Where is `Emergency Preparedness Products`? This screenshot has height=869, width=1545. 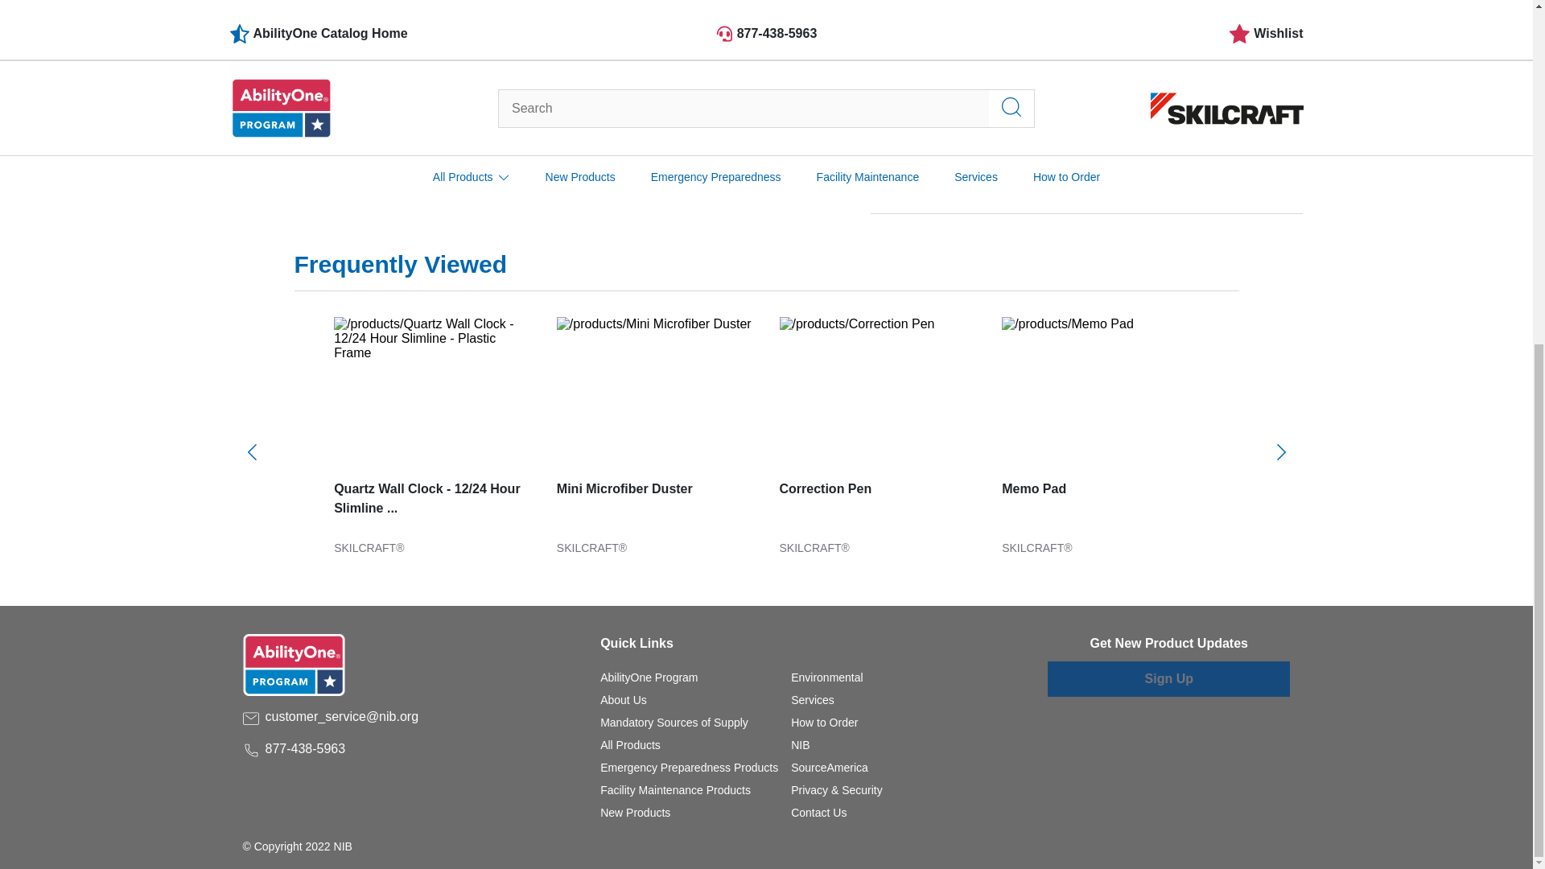 Emergency Preparedness Products is located at coordinates (689, 768).